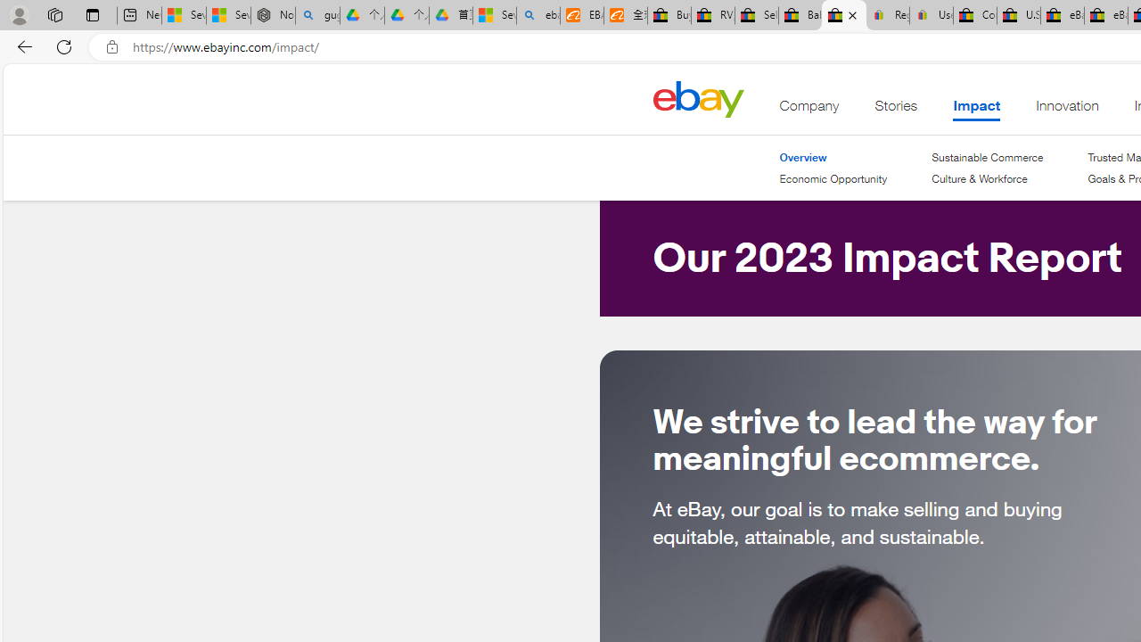 The image size is (1141, 642). What do you see at coordinates (833, 178) in the screenshot?
I see `Economic Opportunity` at bounding box center [833, 178].